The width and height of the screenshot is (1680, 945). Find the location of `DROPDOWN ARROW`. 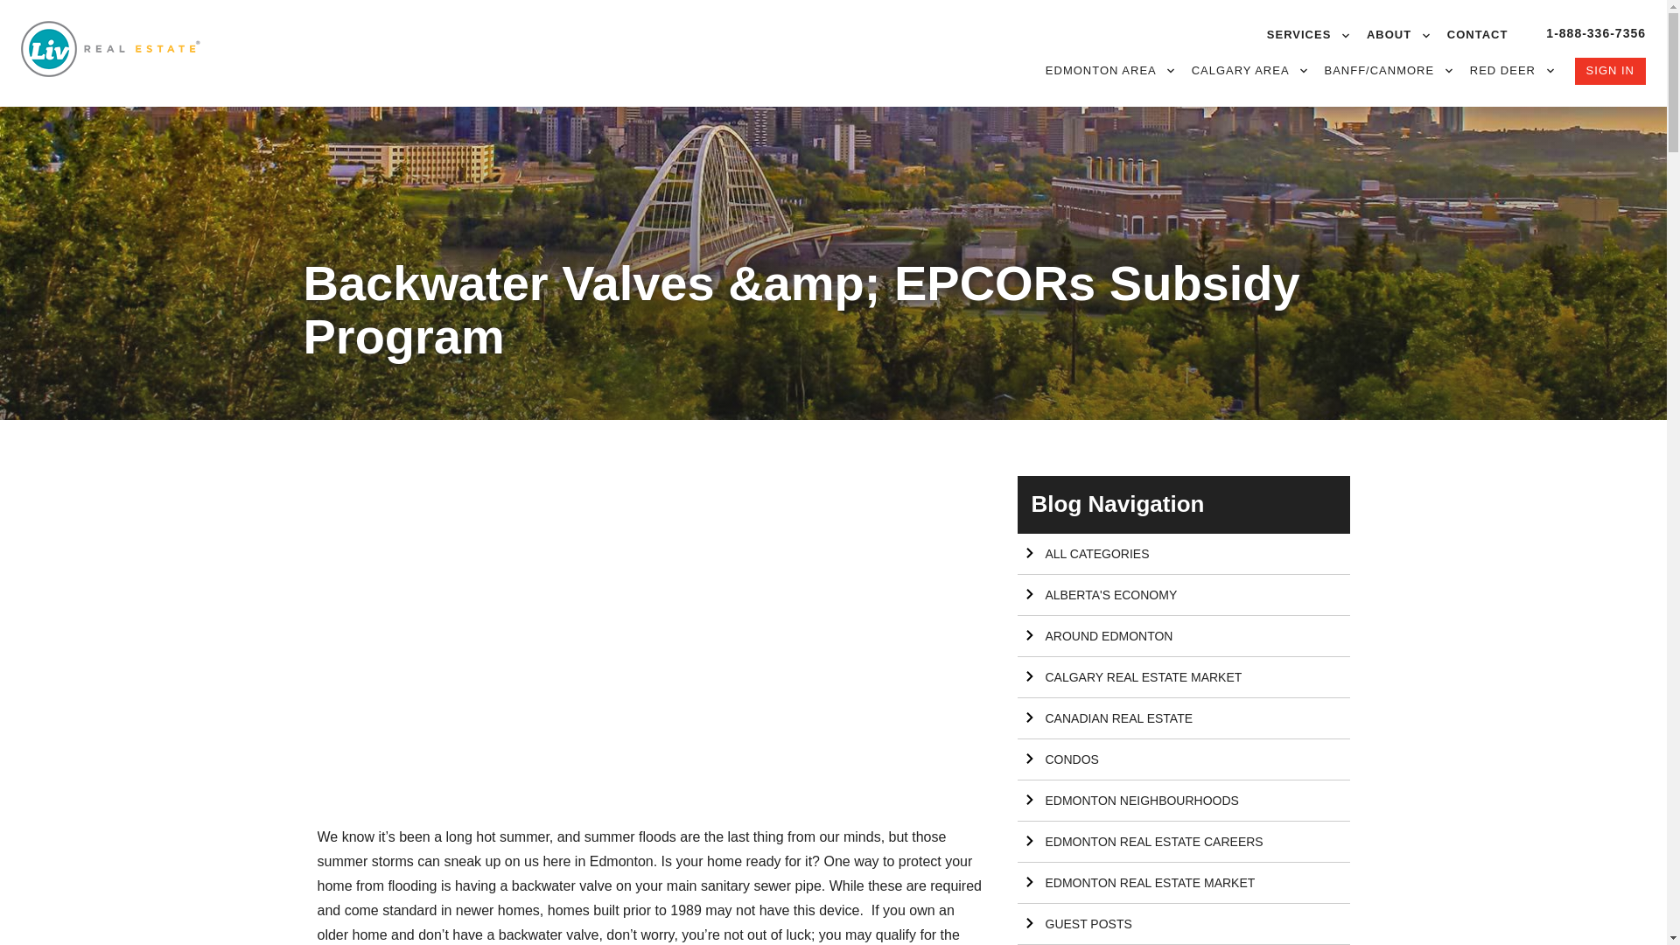

DROPDOWN ARROW is located at coordinates (1426, 35).